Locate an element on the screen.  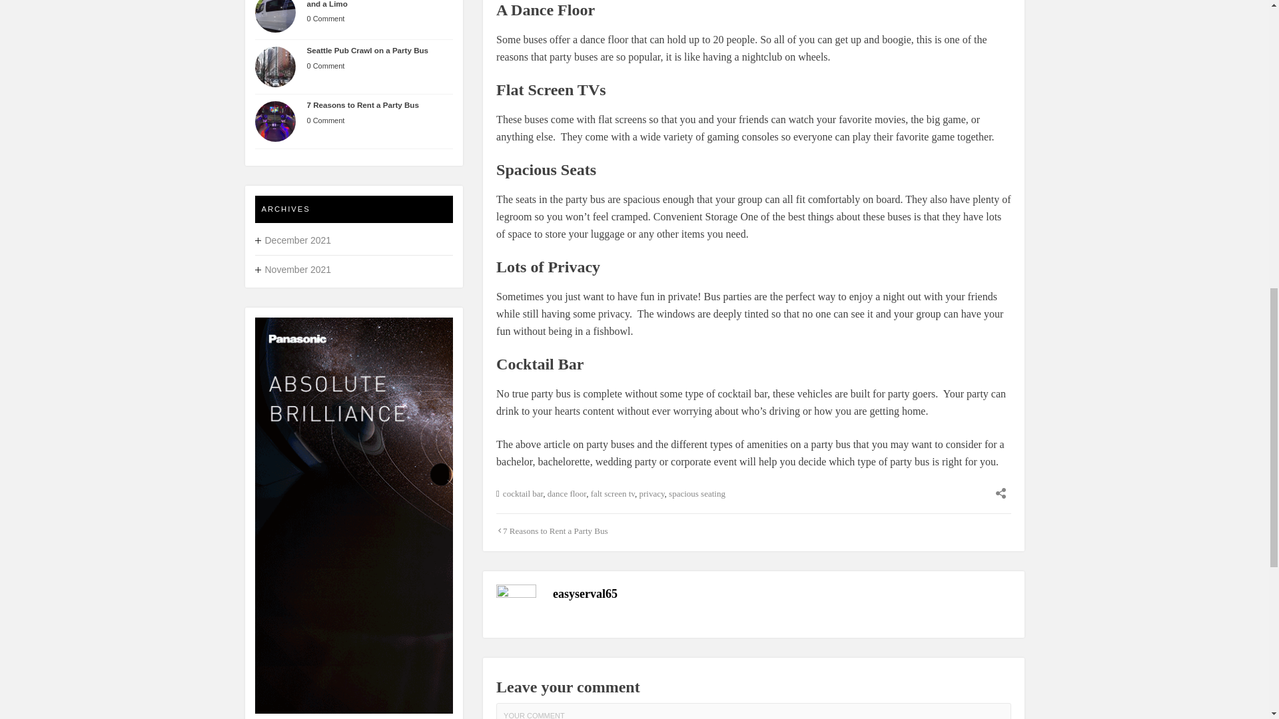
Seattle Pub Crawl on a Party Bus is located at coordinates (368, 51).